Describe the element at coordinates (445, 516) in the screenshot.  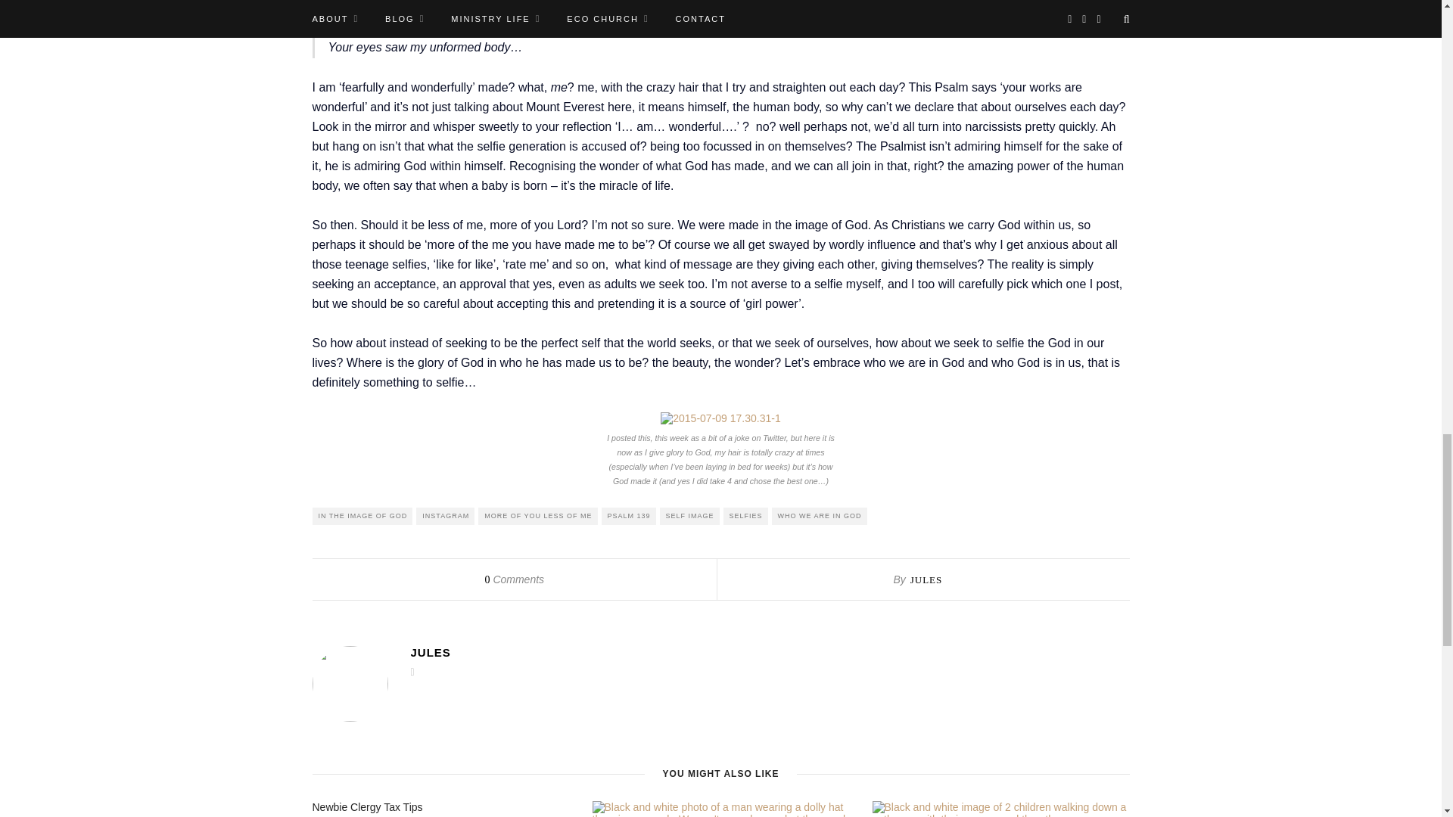
I see `INSTAGRAM` at that location.